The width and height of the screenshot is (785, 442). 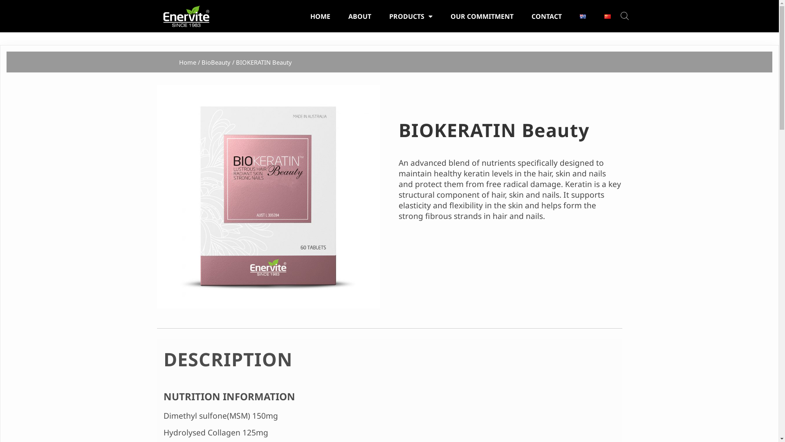 I want to click on Home, so click(x=188, y=62).